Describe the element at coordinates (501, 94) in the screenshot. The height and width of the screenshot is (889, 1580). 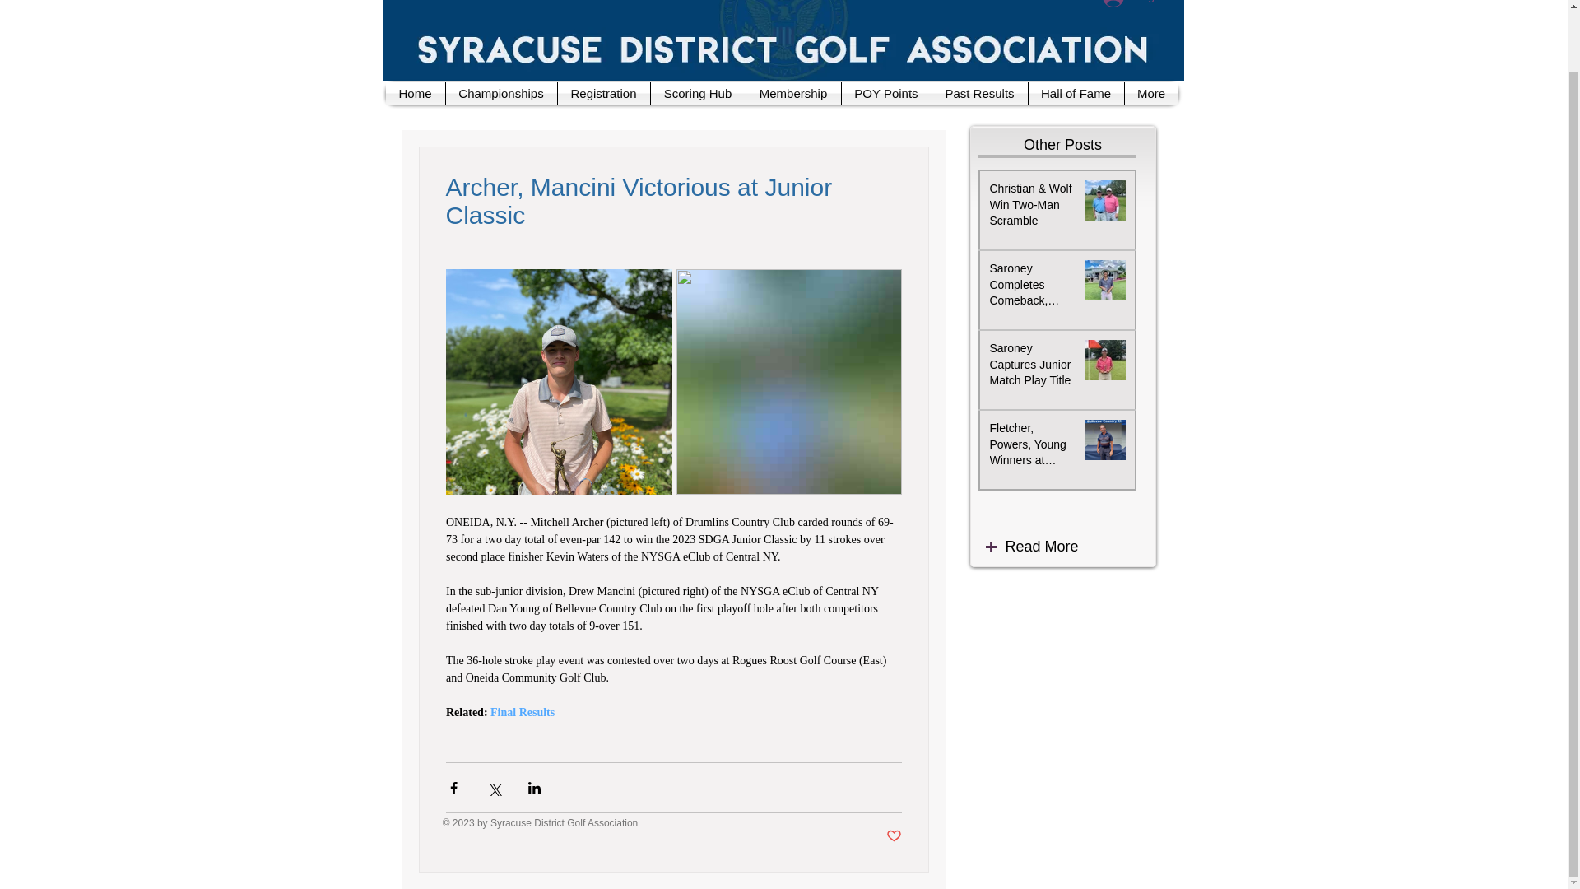
I see `Championships` at that location.